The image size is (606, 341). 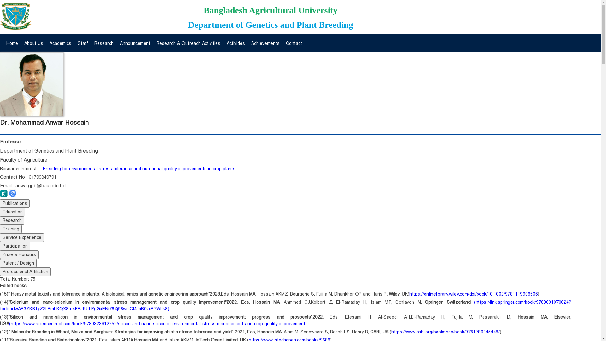 What do you see at coordinates (13, 212) in the screenshot?
I see `Education` at bounding box center [13, 212].